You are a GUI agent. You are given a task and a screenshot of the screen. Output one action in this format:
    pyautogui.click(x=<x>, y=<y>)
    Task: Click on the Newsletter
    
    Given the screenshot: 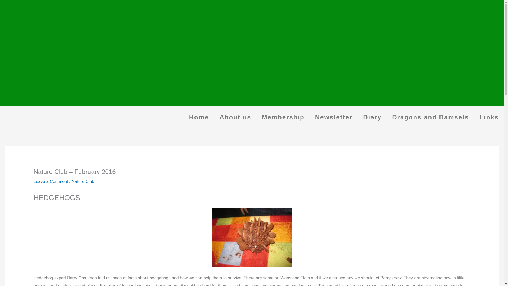 What is the action you would take?
    pyautogui.click(x=334, y=117)
    